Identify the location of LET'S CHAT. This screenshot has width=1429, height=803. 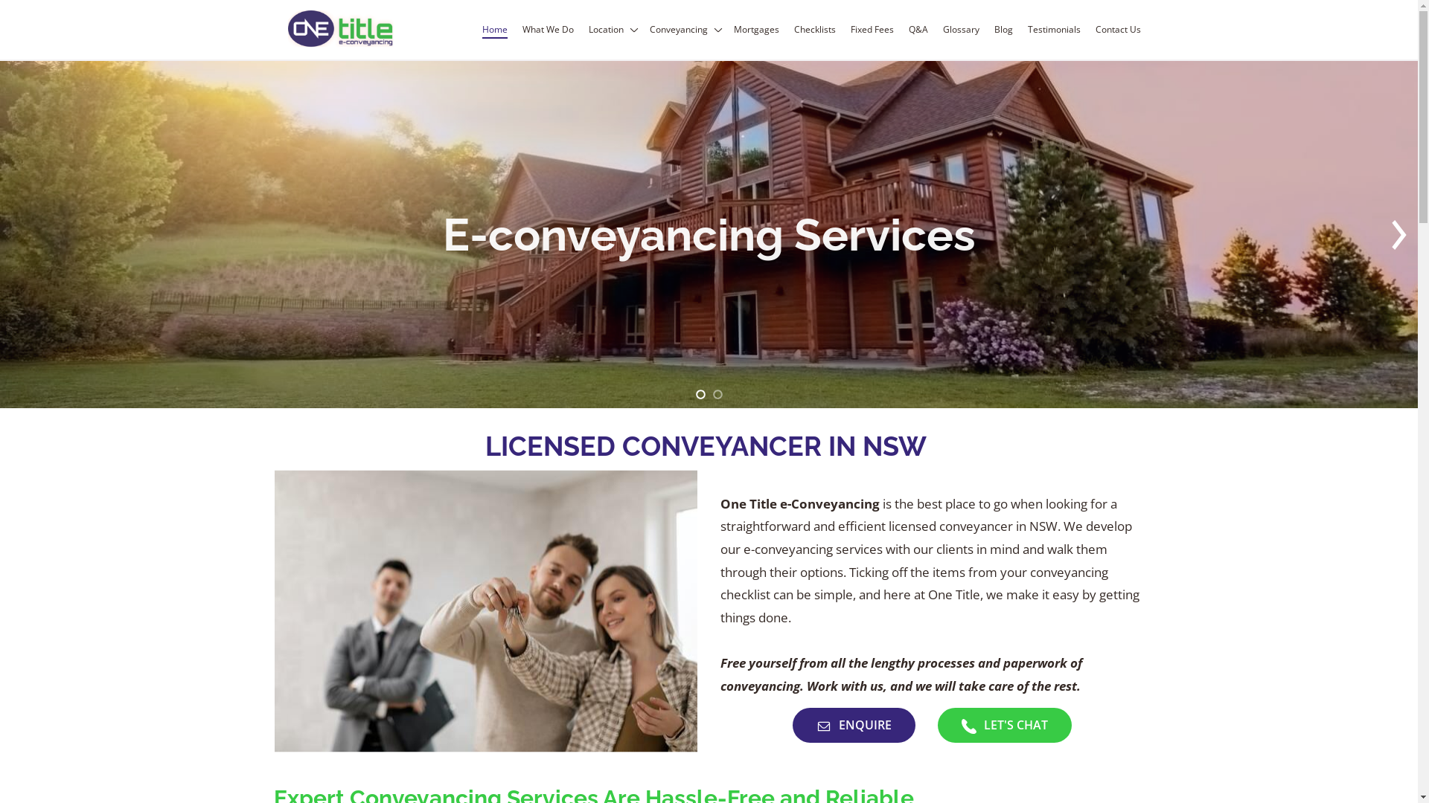
(1005, 726).